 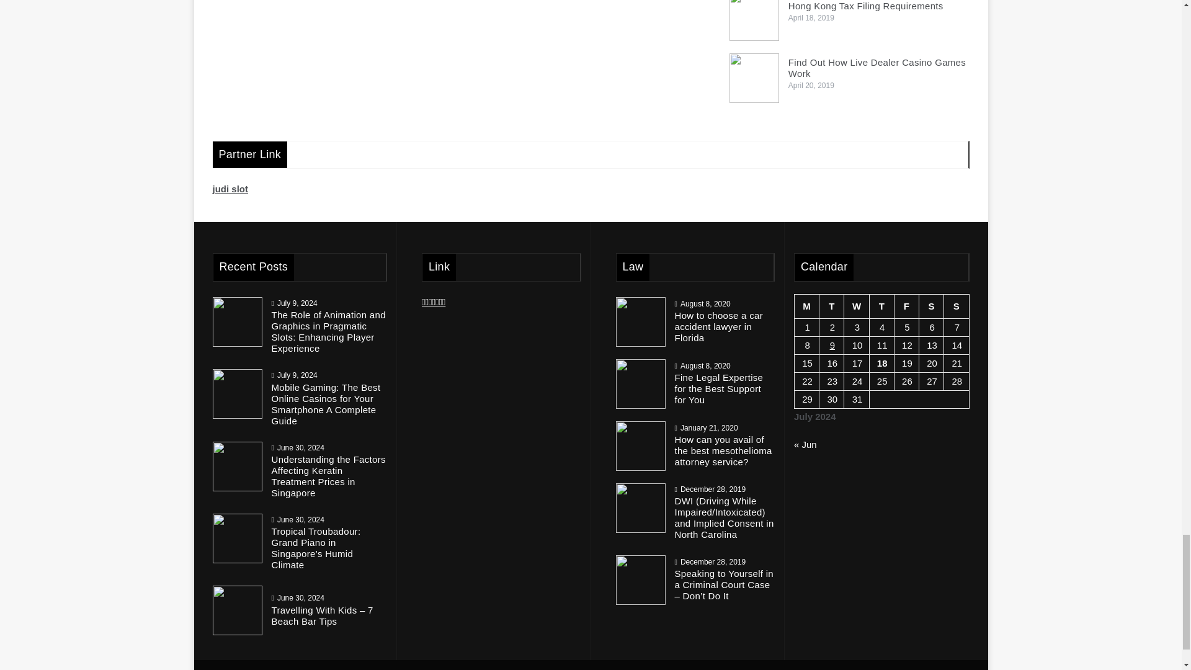 I want to click on Tuesday, so click(x=831, y=306).